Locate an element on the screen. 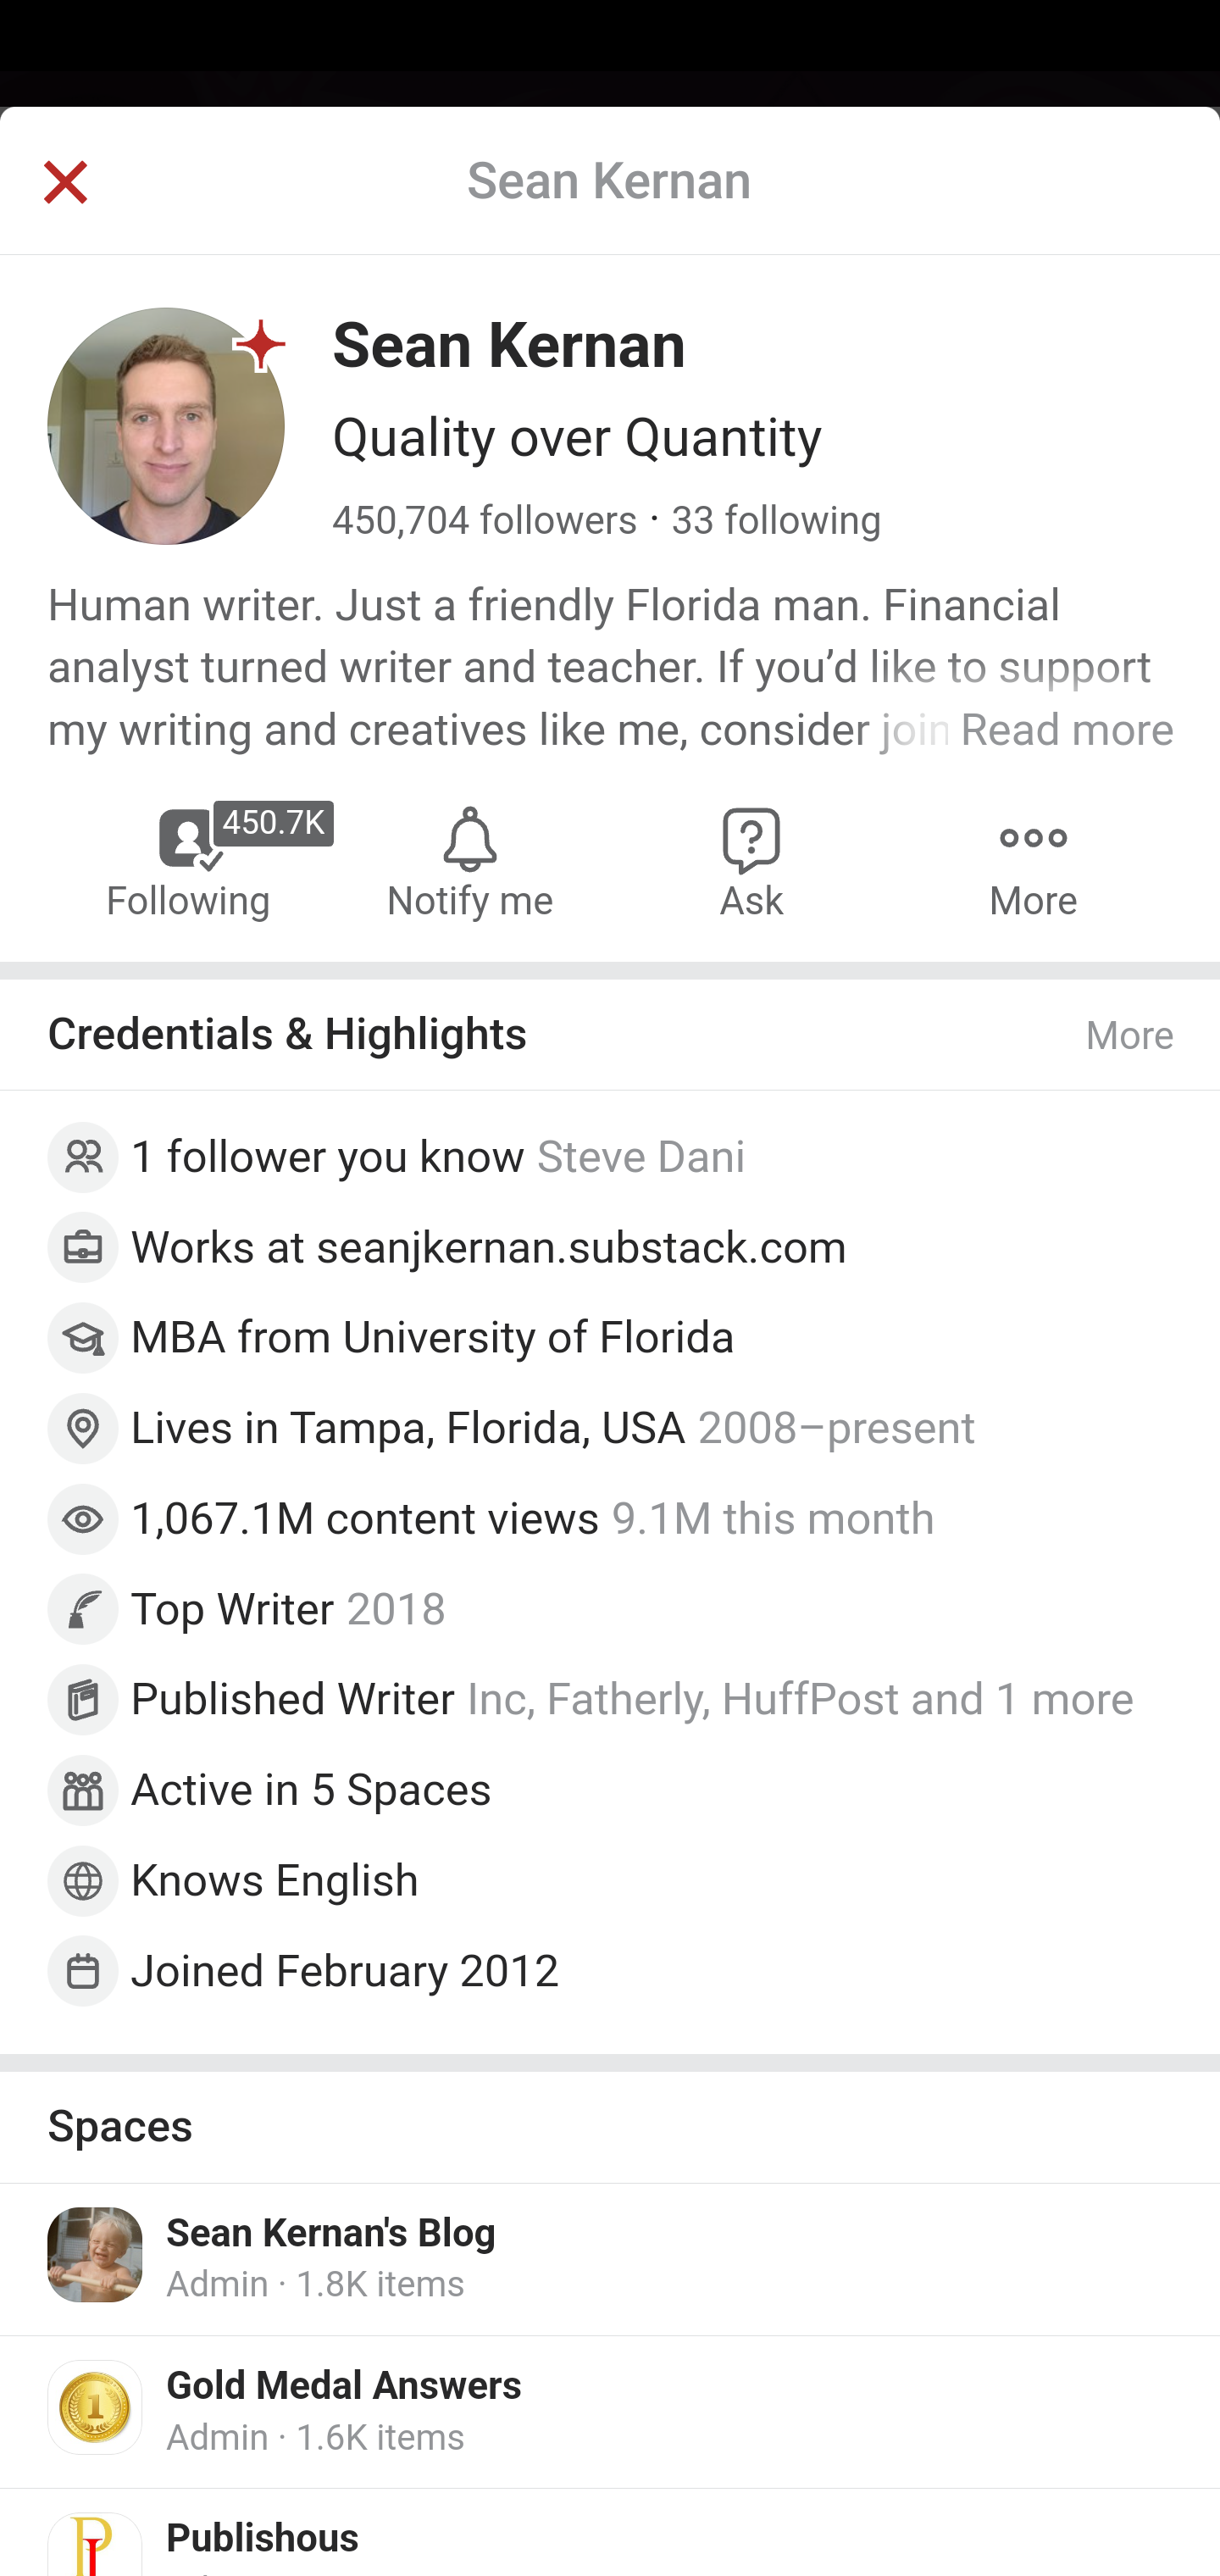  Following Sean Kernan 450.7K Following is located at coordinates (190, 861).